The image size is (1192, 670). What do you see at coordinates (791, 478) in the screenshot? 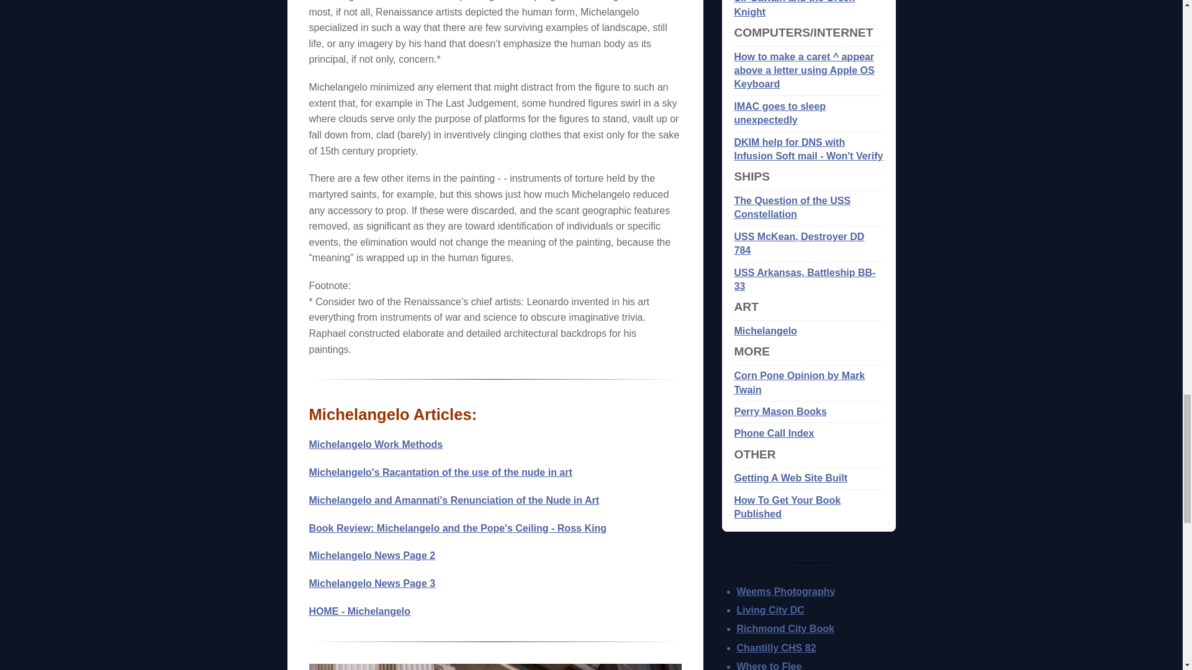
I see `Getting A Web Site Built` at bounding box center [791, 478].